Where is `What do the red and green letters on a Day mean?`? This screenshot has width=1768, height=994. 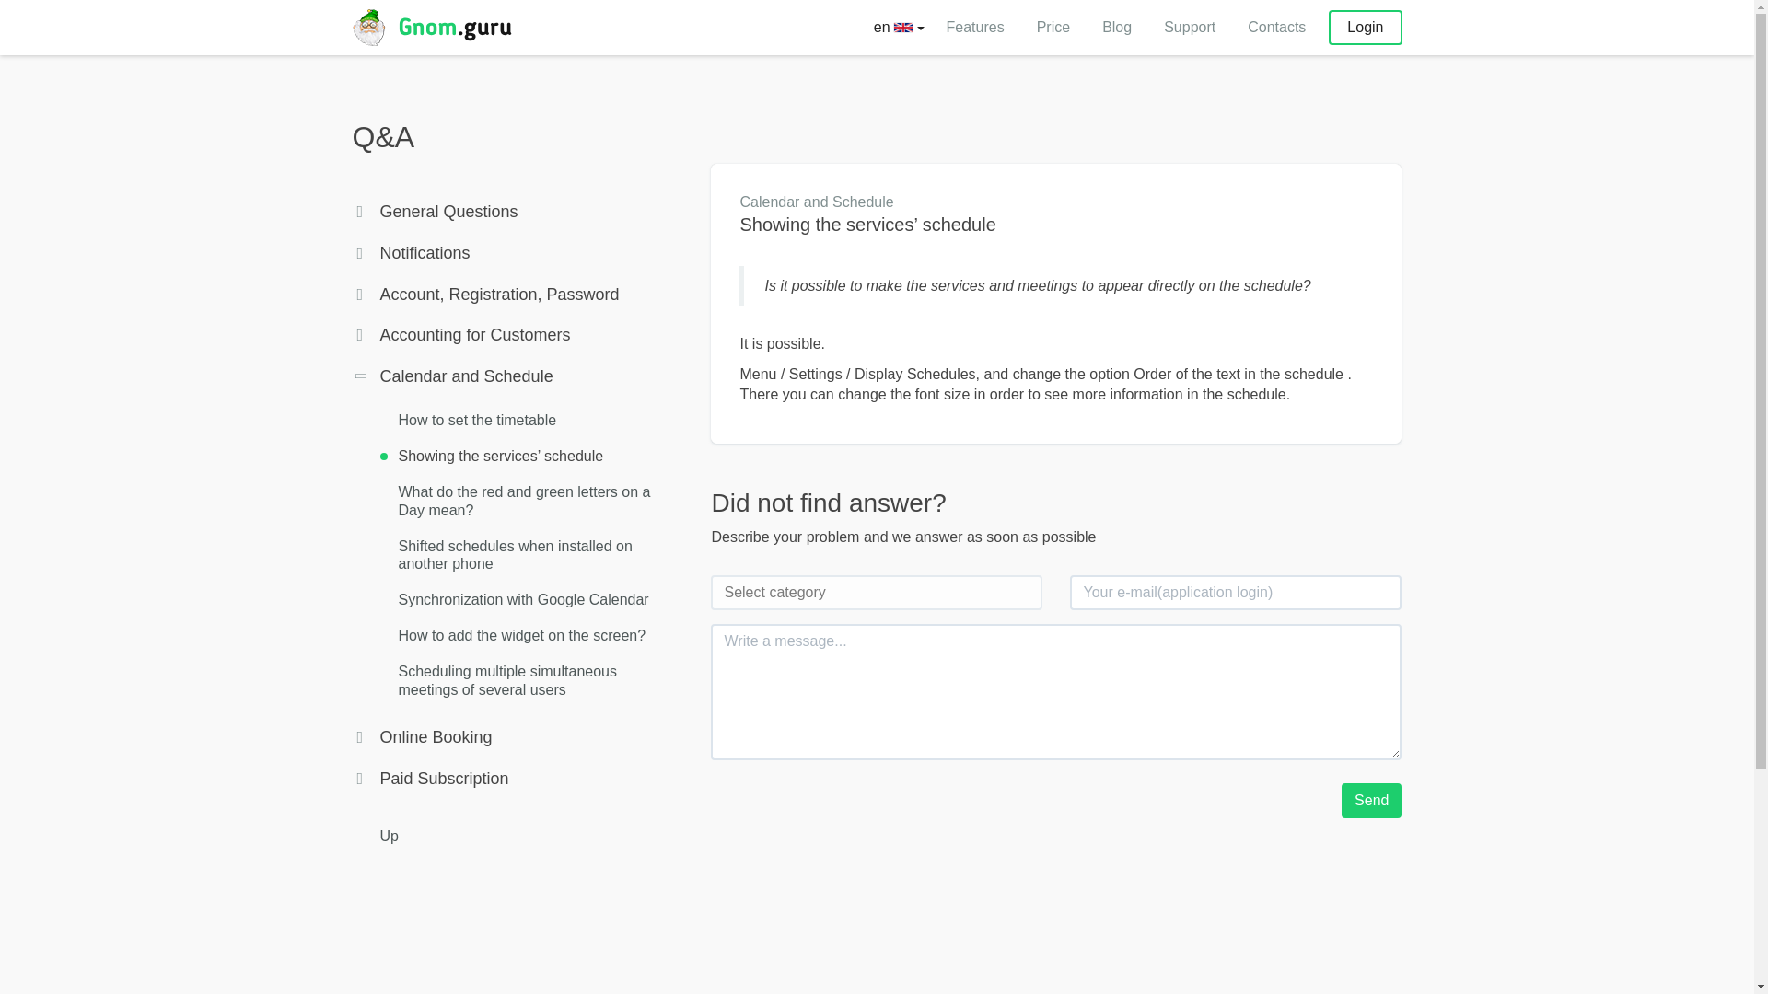 What do the red and green letters on a Day mean? is located at coordinates (524, 500).